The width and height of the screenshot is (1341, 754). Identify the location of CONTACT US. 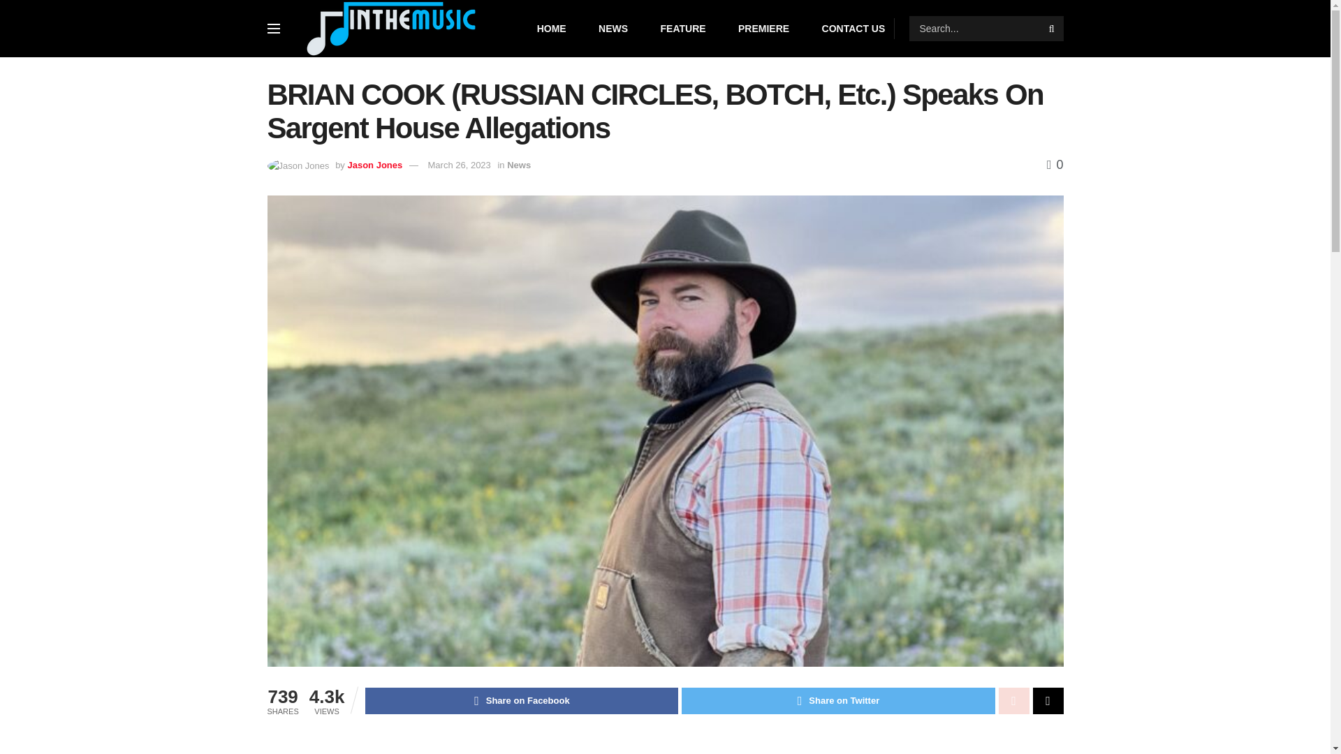
(853, 29).